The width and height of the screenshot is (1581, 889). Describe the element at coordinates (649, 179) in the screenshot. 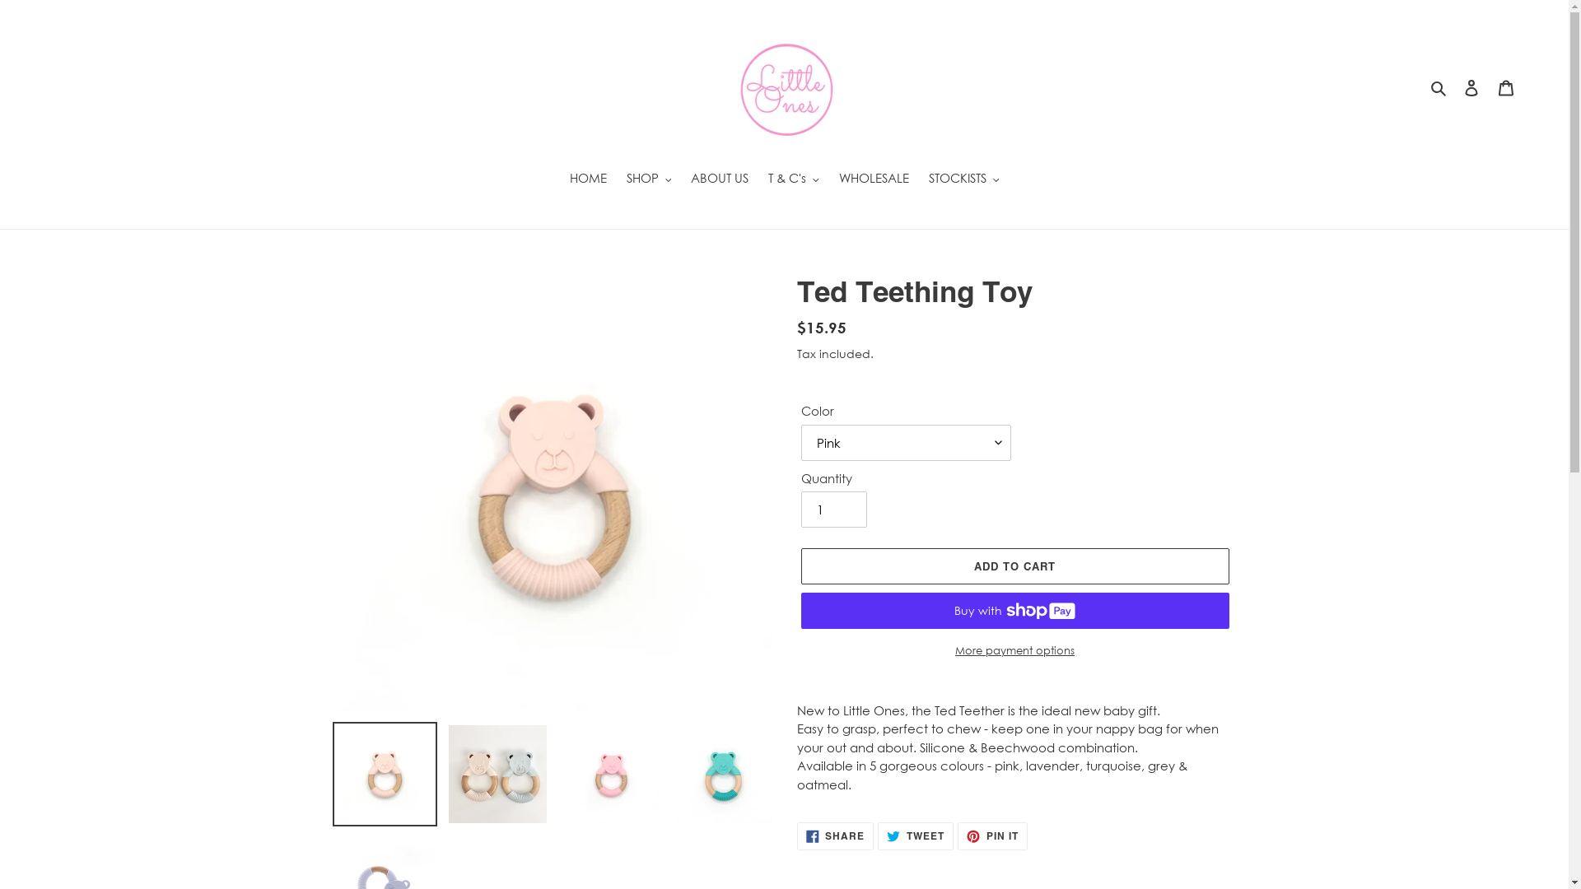

I see `SHOP` at that location.